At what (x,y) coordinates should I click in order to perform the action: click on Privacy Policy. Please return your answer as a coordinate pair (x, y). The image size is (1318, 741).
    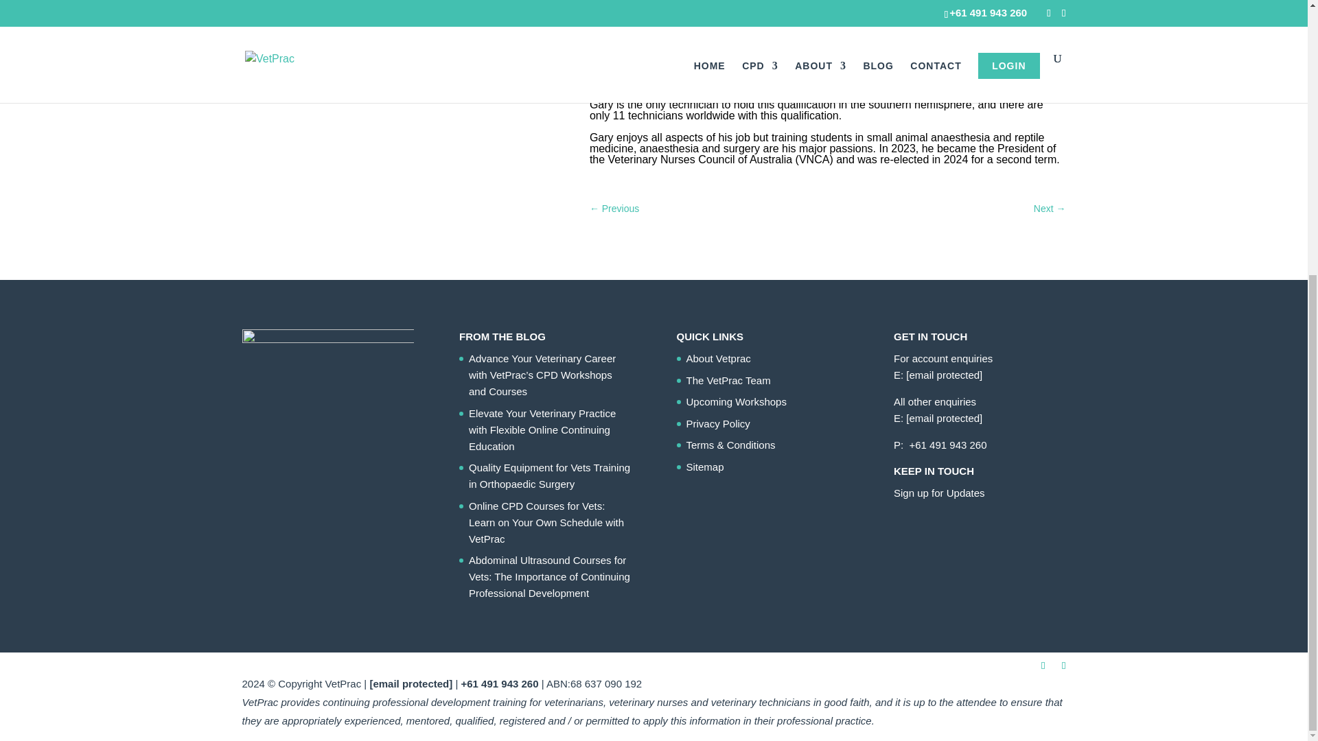
    Looking at the image, I should click on (718, 424).